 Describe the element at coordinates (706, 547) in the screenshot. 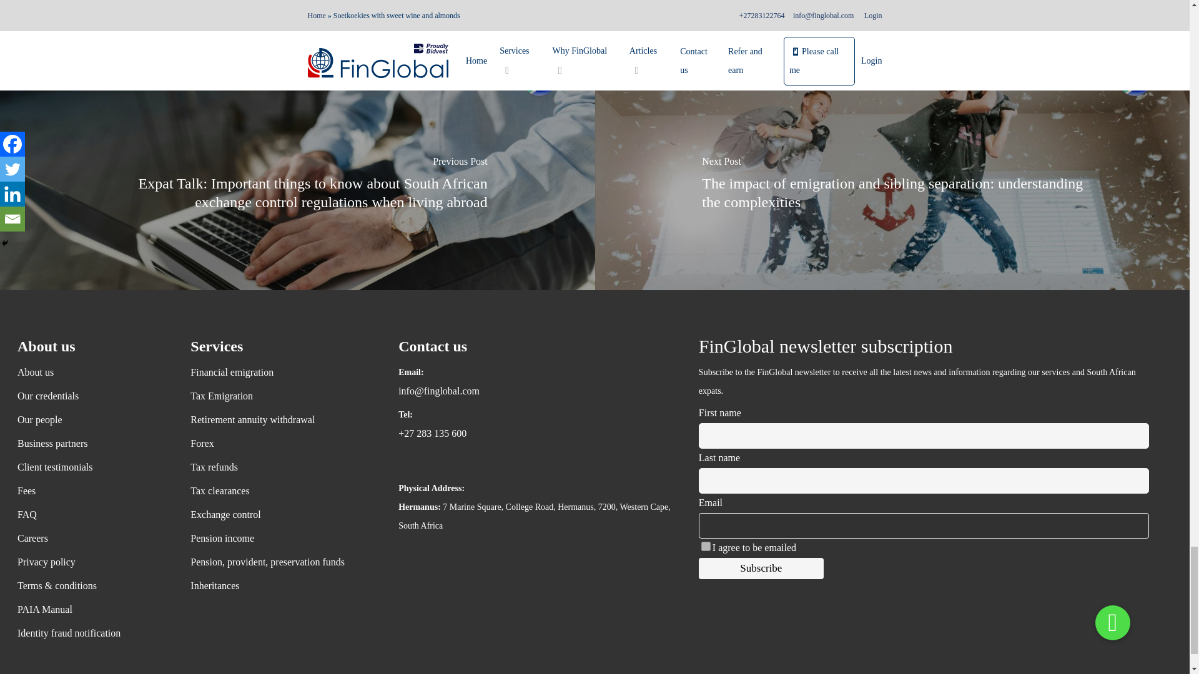

I see `on` at that location.